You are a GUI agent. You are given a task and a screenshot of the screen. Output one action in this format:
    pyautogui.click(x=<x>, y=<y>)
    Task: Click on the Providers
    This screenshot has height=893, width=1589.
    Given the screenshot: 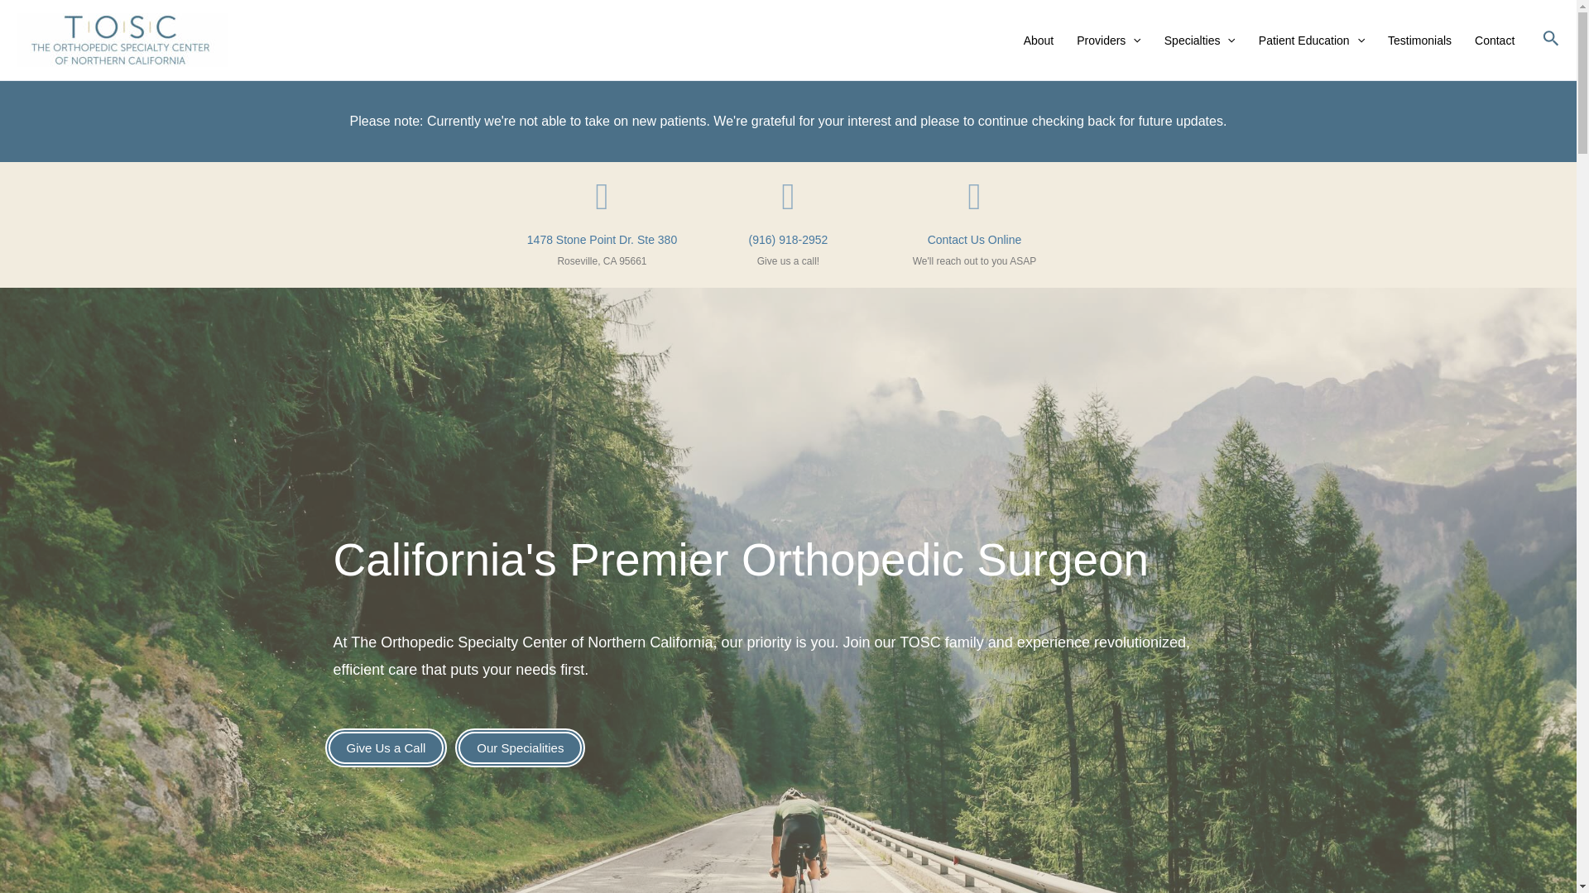 What is the action you would take?
    pyautogui.click(x=1109, y=39)
    